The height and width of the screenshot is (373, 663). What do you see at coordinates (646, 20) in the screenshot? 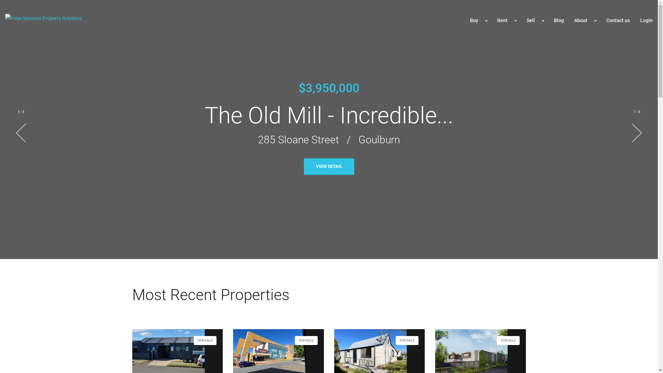
I see `Login` at bounding box center [646, 20].